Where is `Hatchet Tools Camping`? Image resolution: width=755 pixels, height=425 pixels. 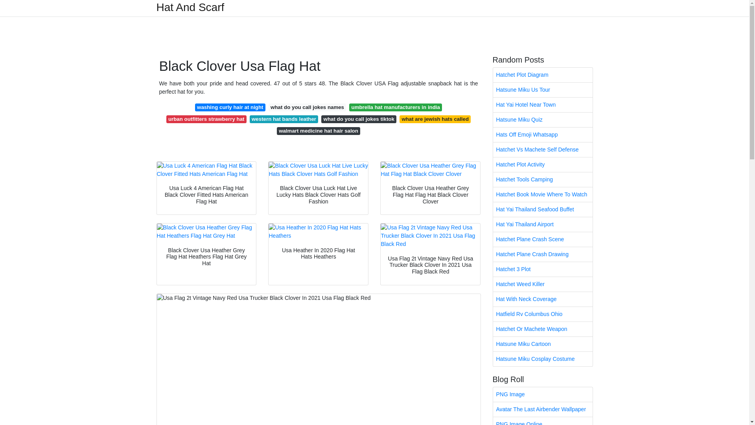
Hatchet Tools Camping is located at coordinates (543, 179).